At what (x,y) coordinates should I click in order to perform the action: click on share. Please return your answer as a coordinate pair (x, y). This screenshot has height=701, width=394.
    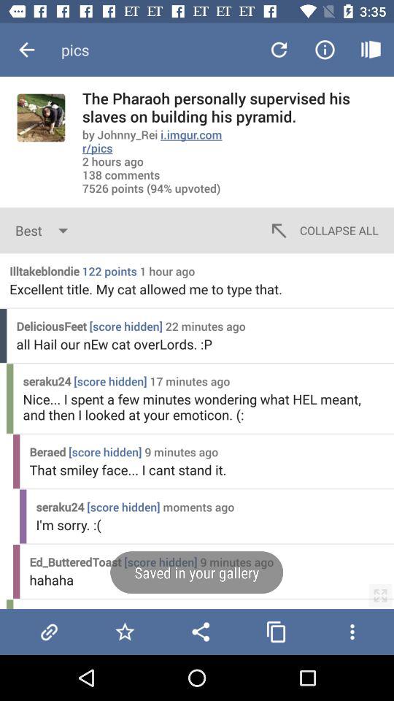
    Looking at the image, I should click on (201, 632).